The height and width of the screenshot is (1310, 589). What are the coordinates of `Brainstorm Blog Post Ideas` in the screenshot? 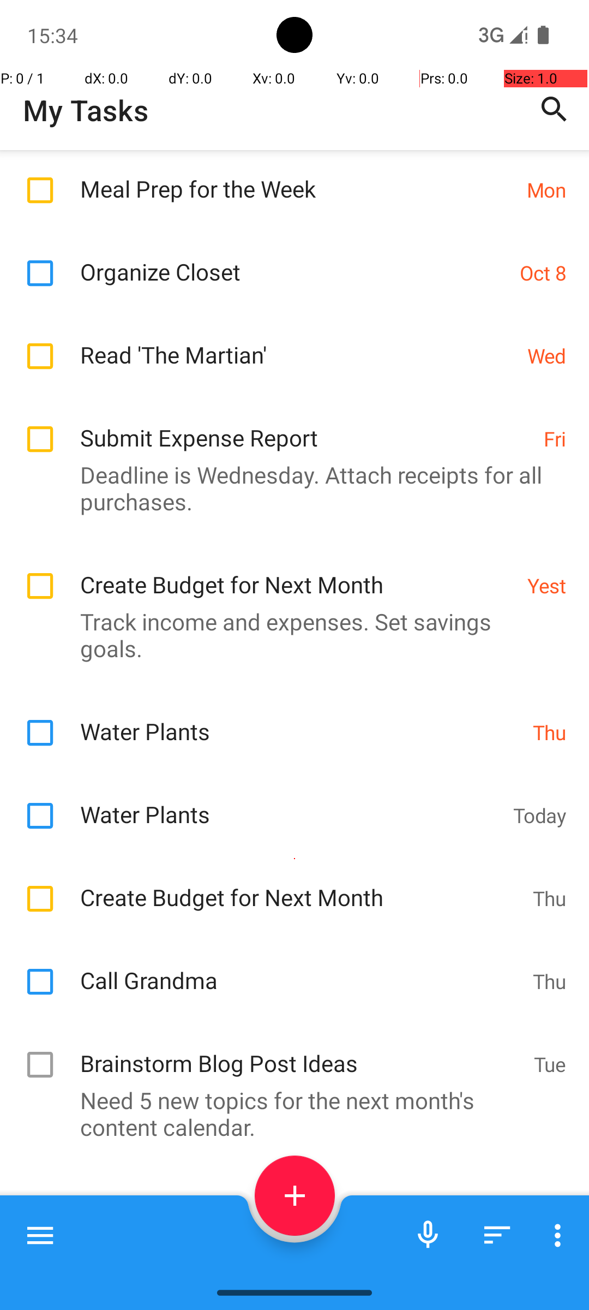 It's located at (301, 1051).